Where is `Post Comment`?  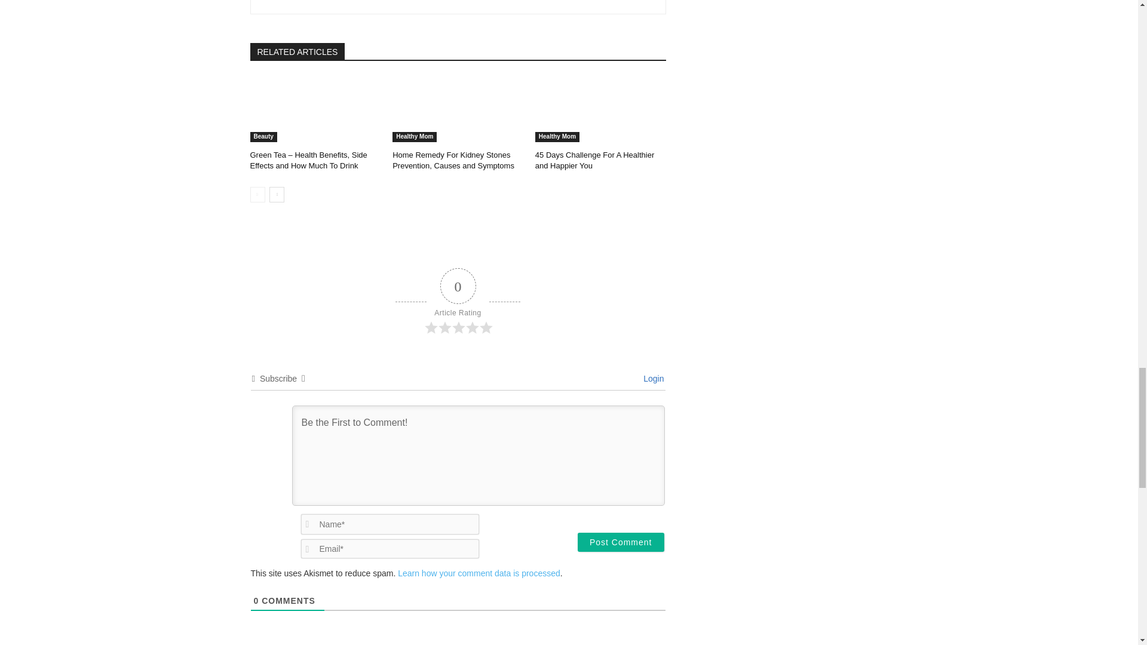 Post Comment is located at coordinates (621, 542).